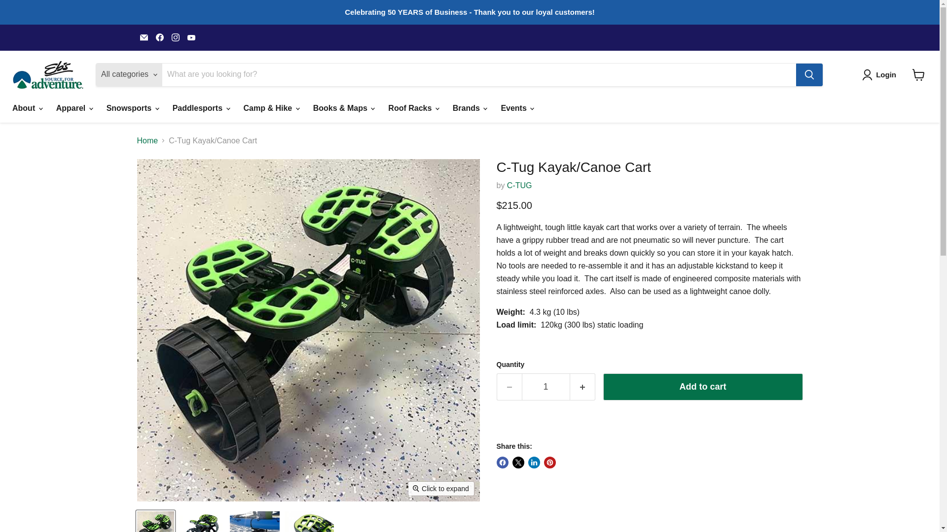 Image resolution: width=947 pixels, height=532 pixels. Describe the element at coordinates (519, 185) in the screenshot. I see `C-TUG` at that location.